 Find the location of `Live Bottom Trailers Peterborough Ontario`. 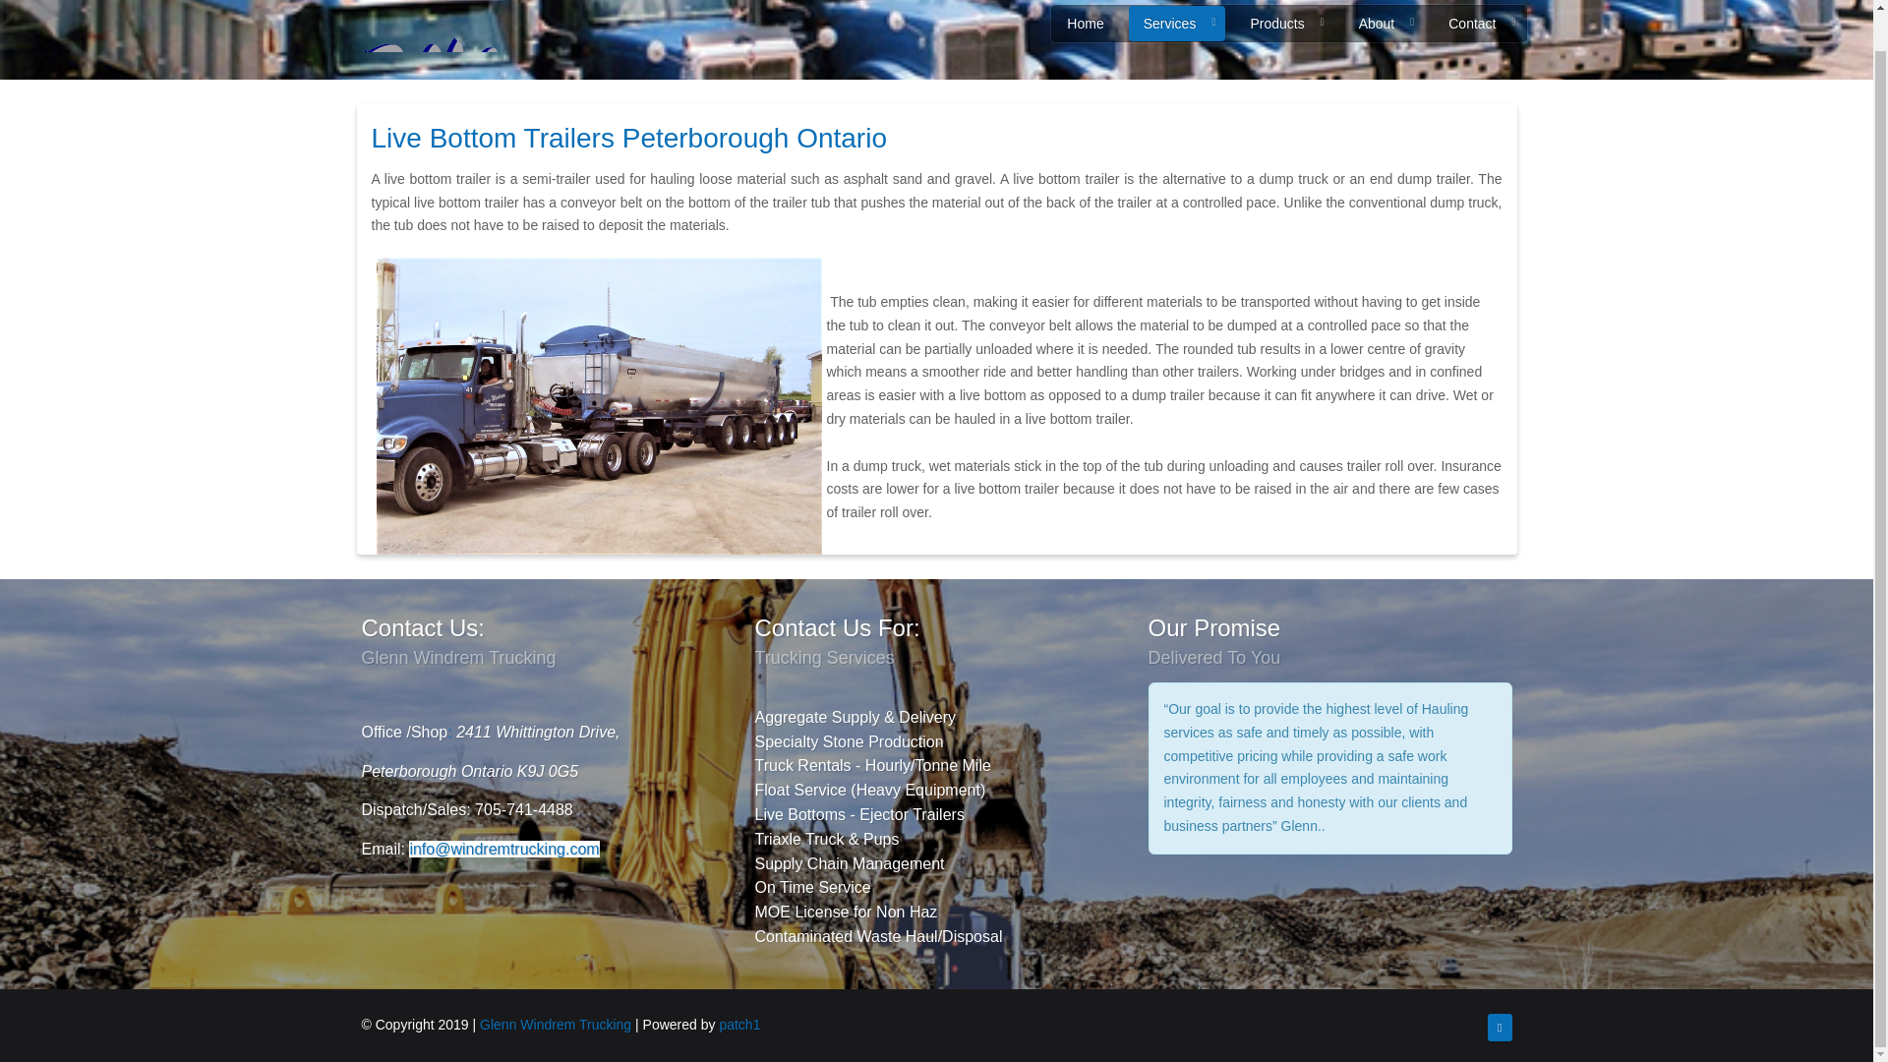

Live Bottom Trailers Peterborough Ontario is located at coordinates (629, 138).